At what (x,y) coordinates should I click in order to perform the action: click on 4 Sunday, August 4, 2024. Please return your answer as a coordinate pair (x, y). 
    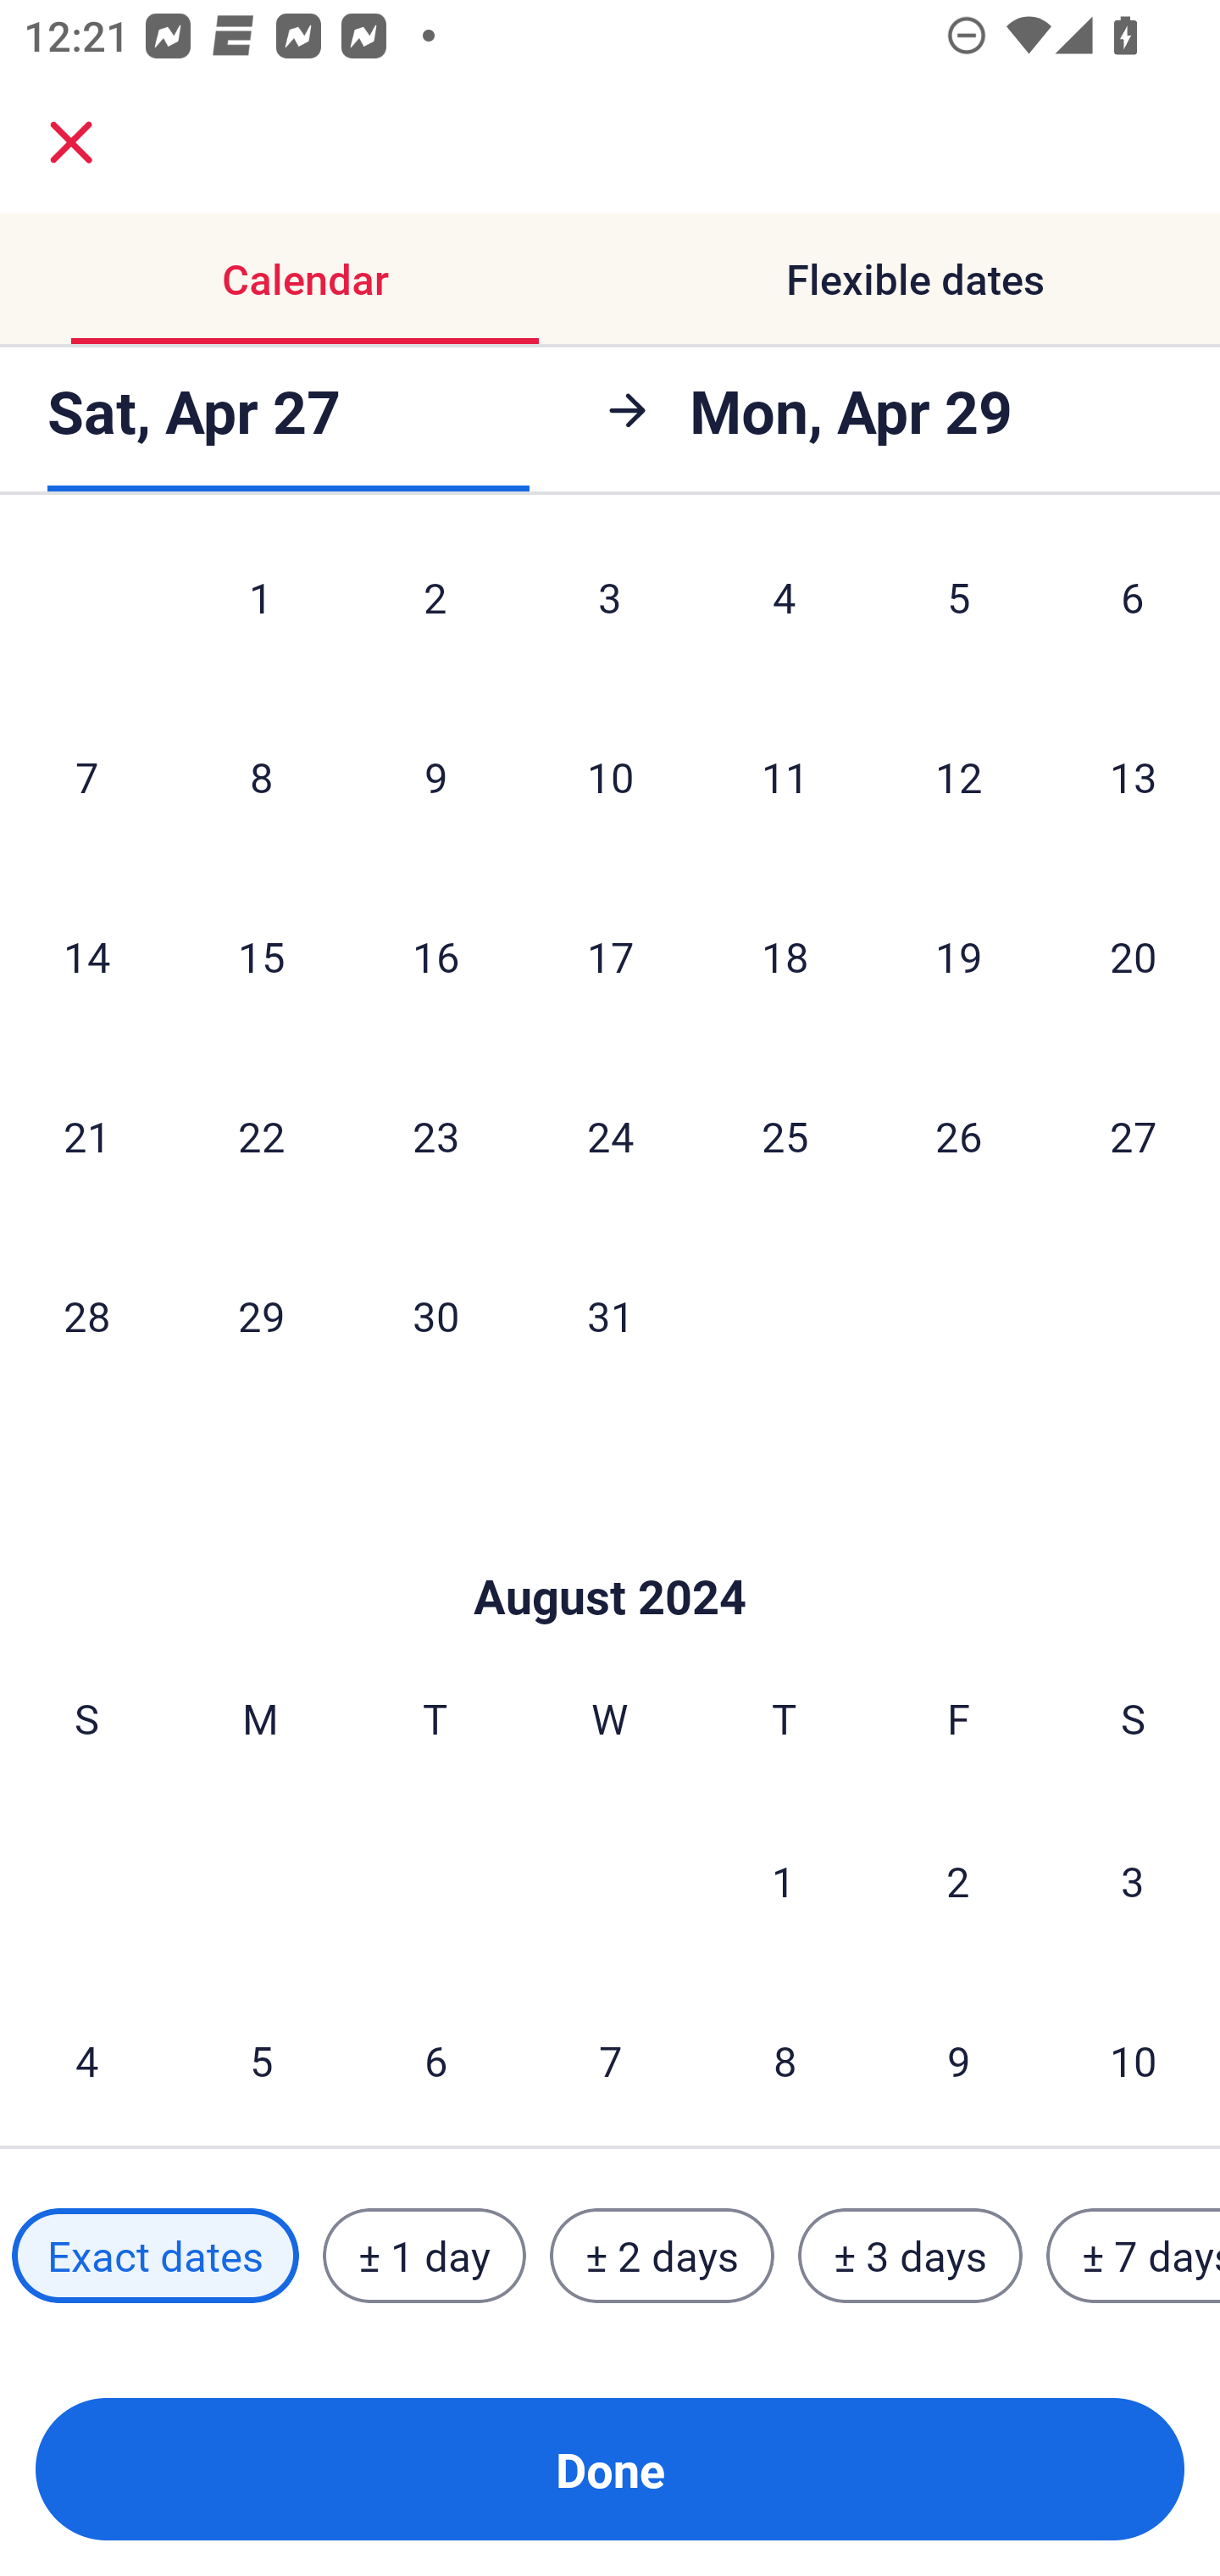
    Looking at the image, I should click on (86, 2059).